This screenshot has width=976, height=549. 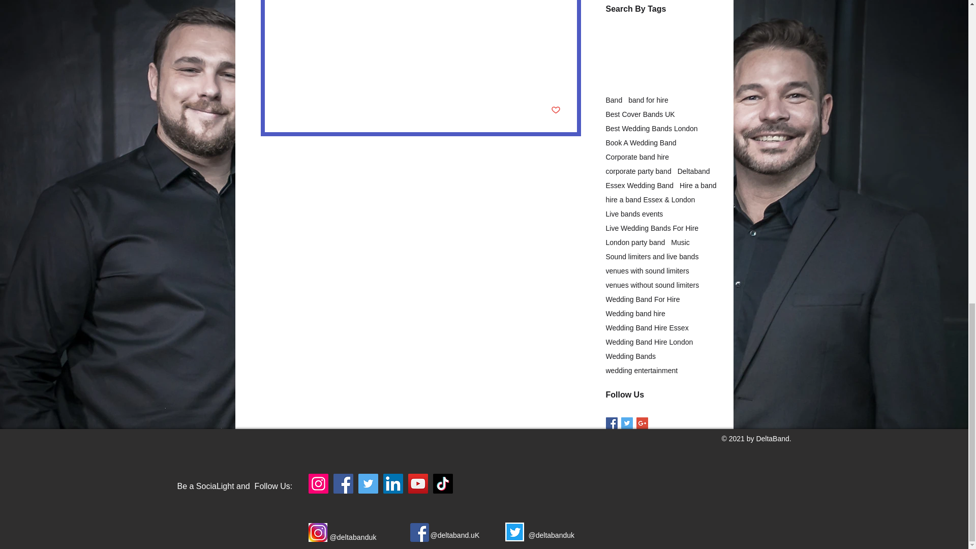 What do you see at coordinates (456, 16) in the screenshot?
I see `Wedding Band Hire London` at bounding box center [456, 16].